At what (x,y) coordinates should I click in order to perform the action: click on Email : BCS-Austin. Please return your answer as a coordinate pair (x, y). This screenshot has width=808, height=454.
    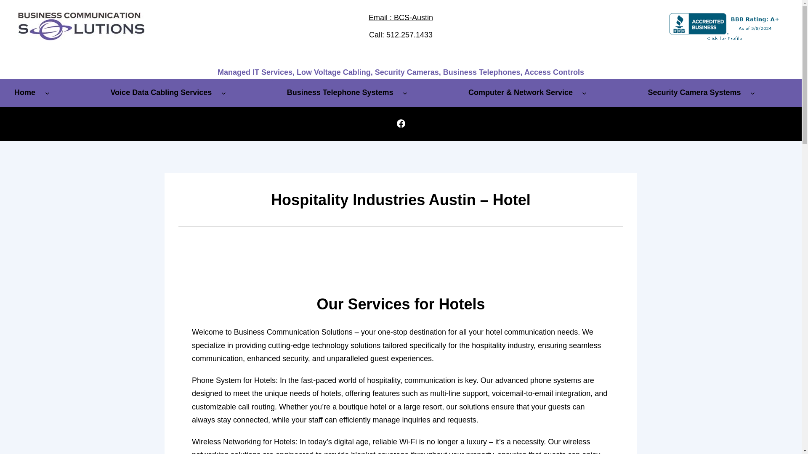
    Looking at the image, I should click on (401, 18).